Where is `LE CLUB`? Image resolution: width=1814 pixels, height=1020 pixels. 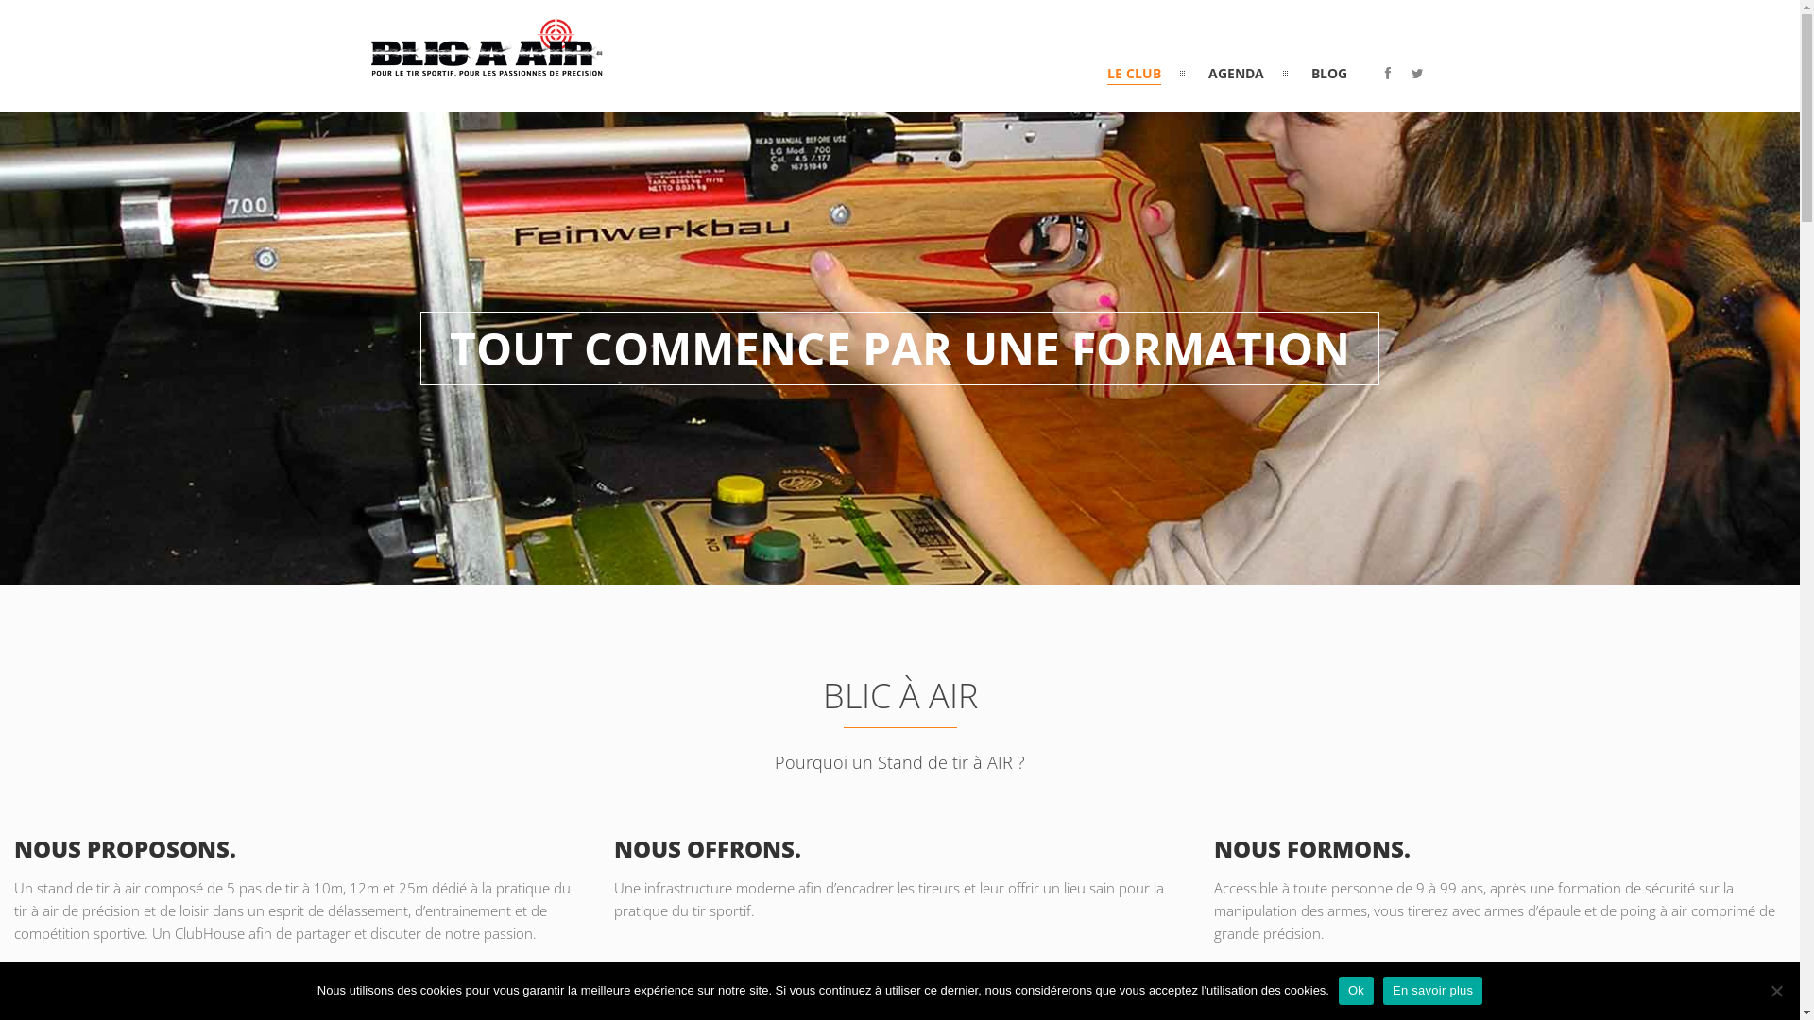 LE CLUB is located at coordinates (1134, 74).